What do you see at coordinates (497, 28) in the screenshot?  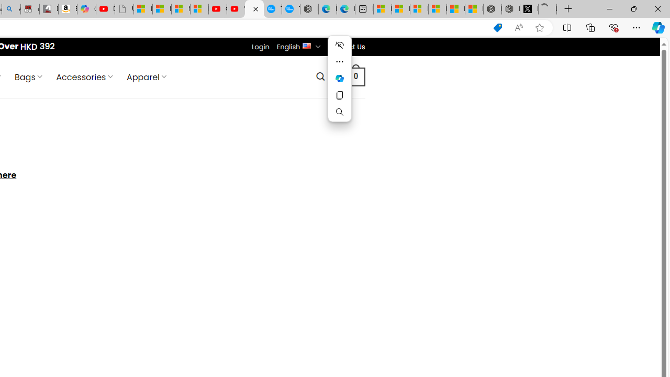 I see `This site has coupons! Shopping in Microsoft Edge` at bounding box center [497, 28].